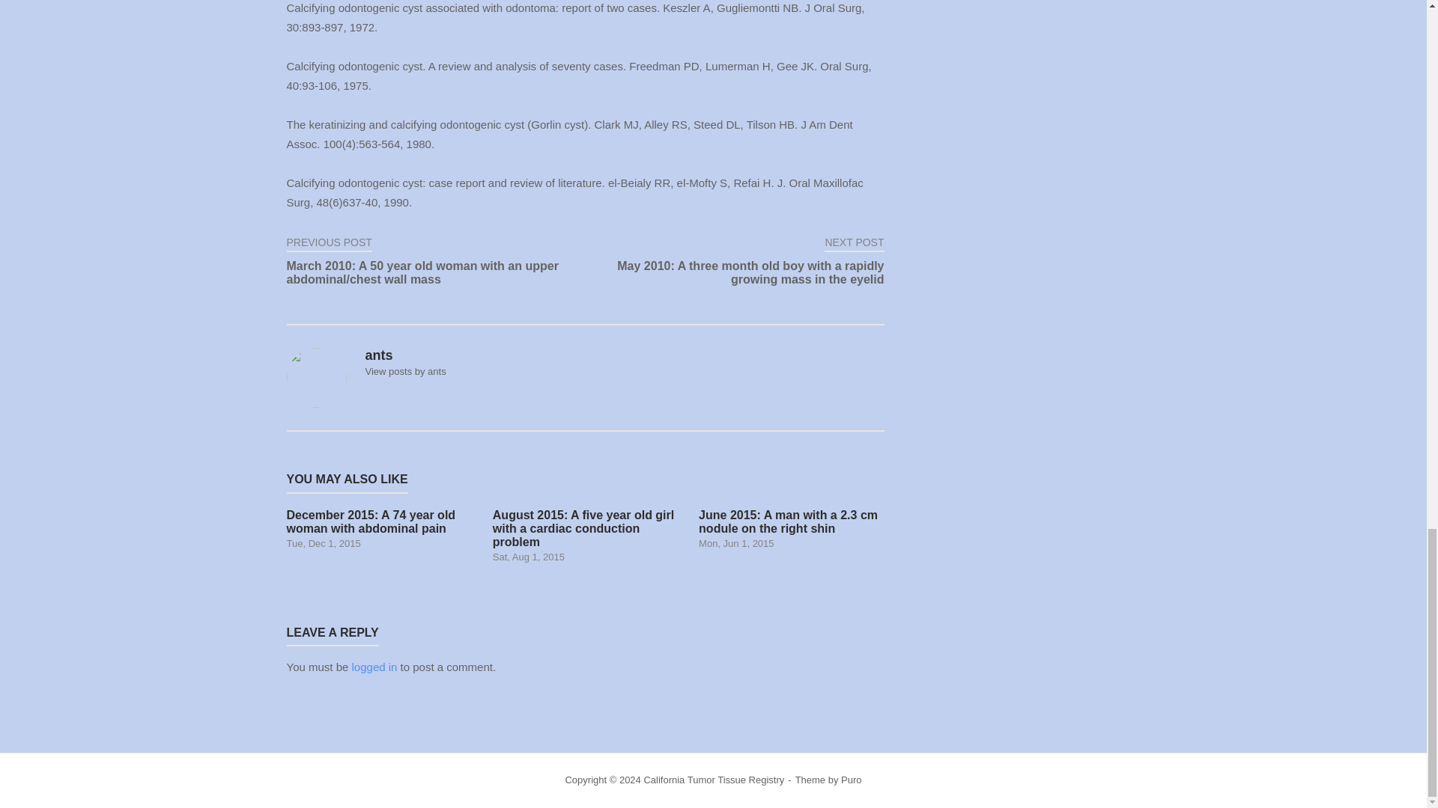  What do you see at coordinates (374, 667) in the screenshot?
I see `logged in` at bounding box center [374, 667].